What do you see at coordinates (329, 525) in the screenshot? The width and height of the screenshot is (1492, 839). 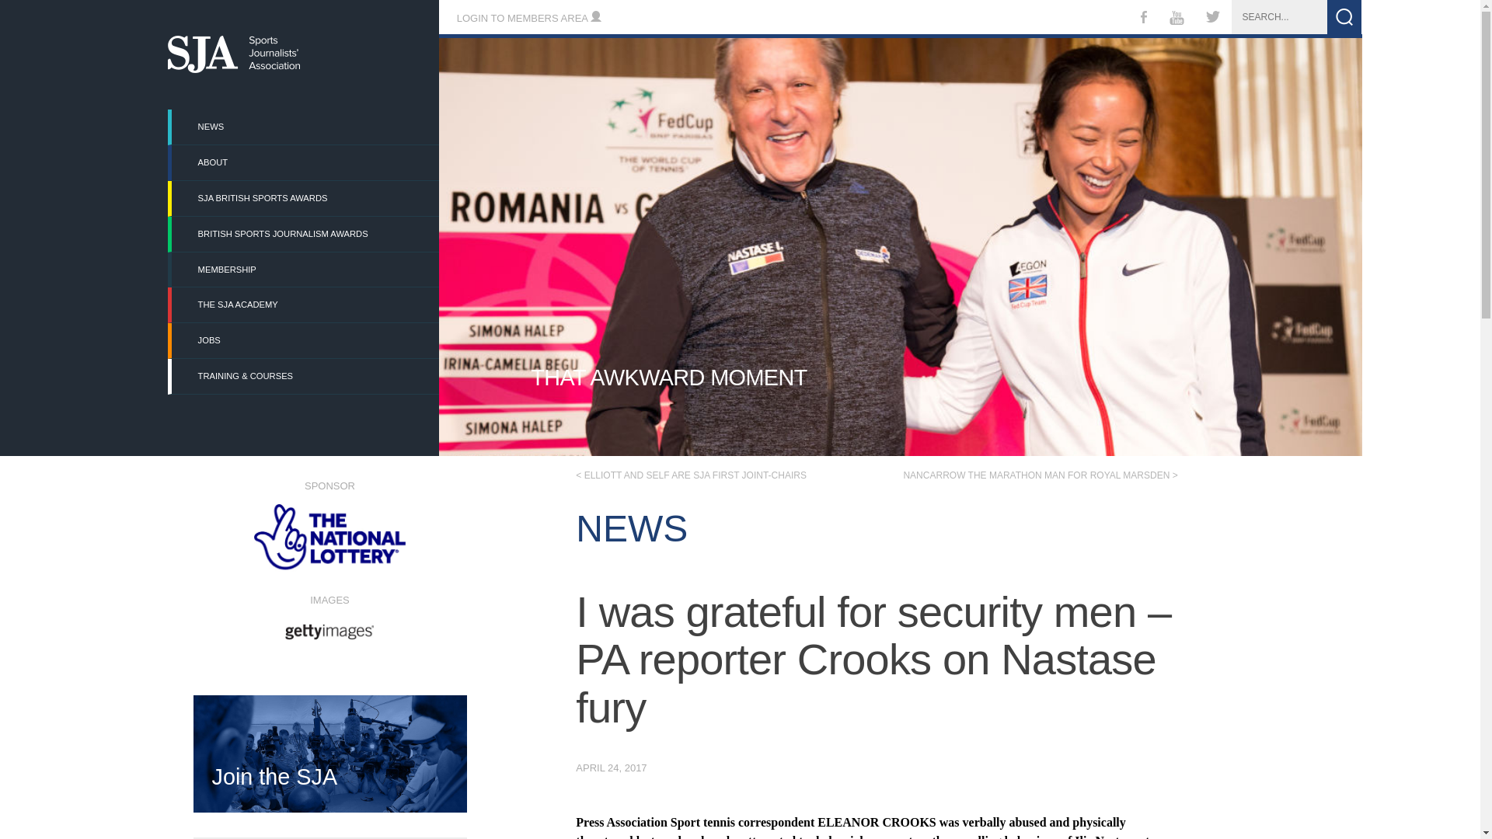 I see `SPONSOR` at bounding box center [329, 525].